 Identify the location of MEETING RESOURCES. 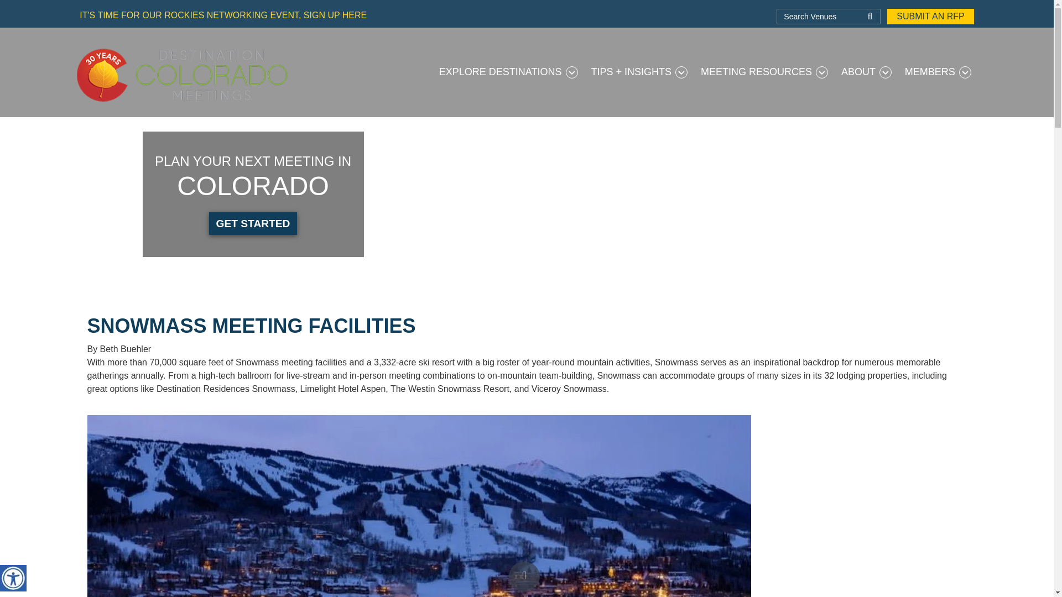
(764, 72).